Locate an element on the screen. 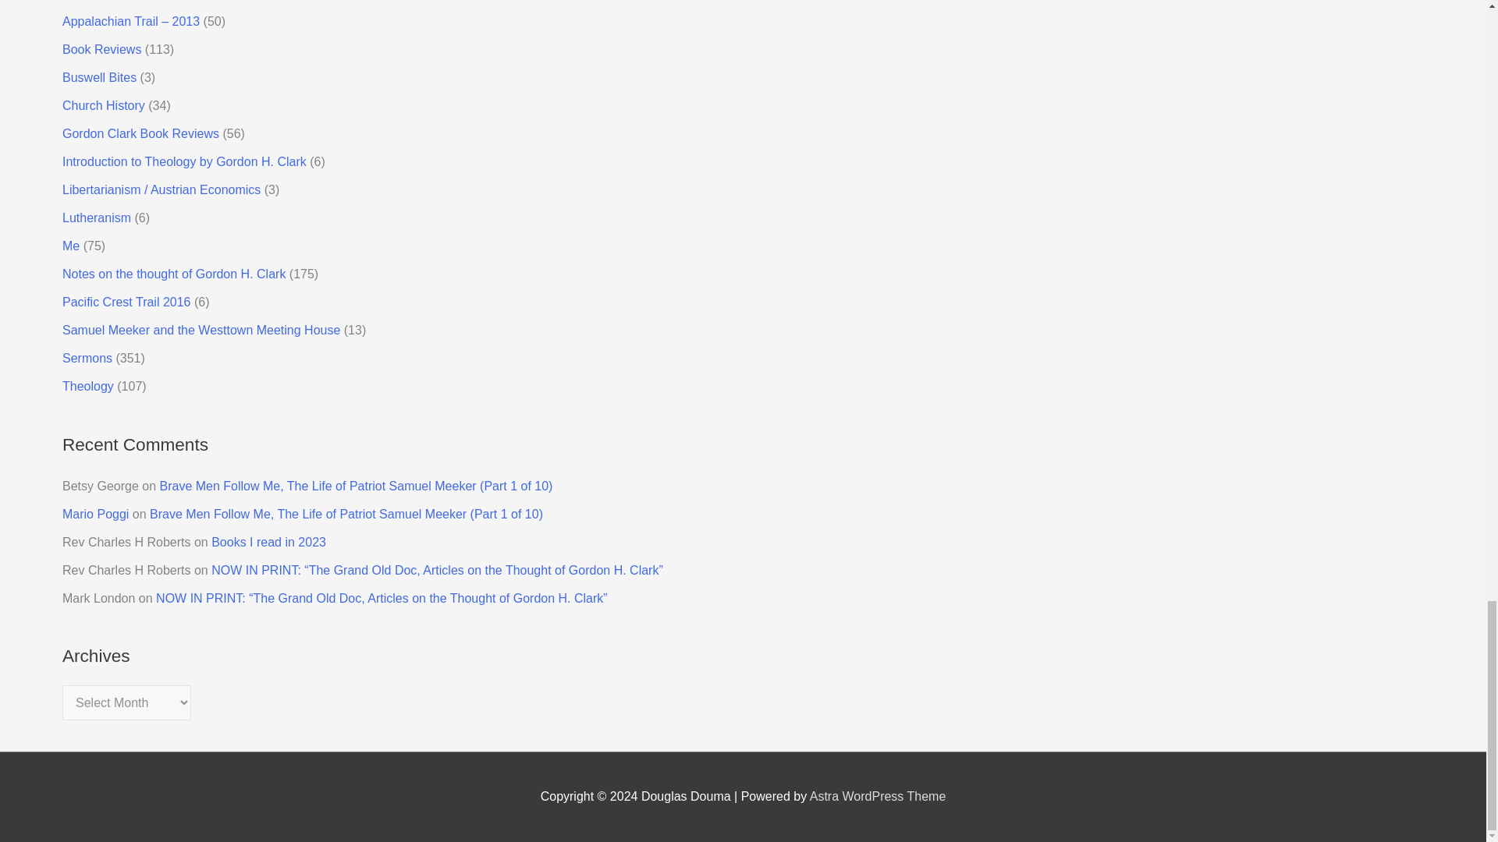 The height and width of the screenshot is (842, 1498). Notes on the thought of Gordon H. Clark is located at coordinates (174, 274).